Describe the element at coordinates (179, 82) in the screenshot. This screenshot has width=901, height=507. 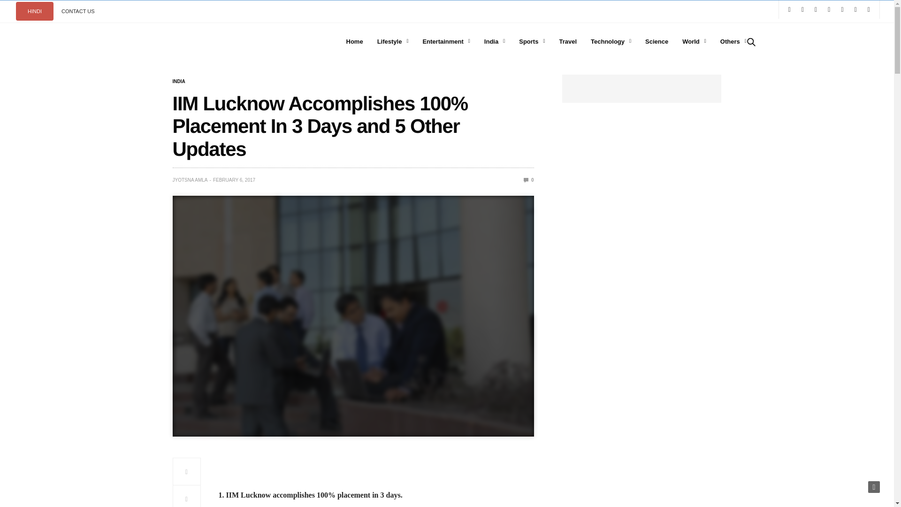
I see `India` at that location.